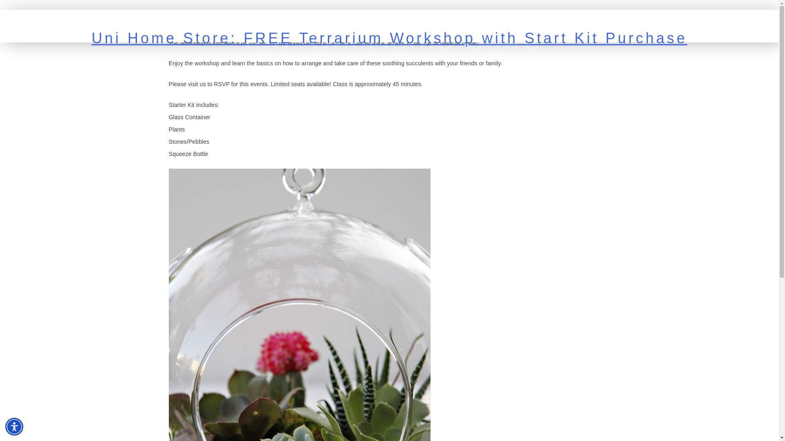 This screenshot has height=441, width=785. What do you see at coordinates (636, 16) in the screenshot?
I see `EVENTS` at bounding box center [636, 16].